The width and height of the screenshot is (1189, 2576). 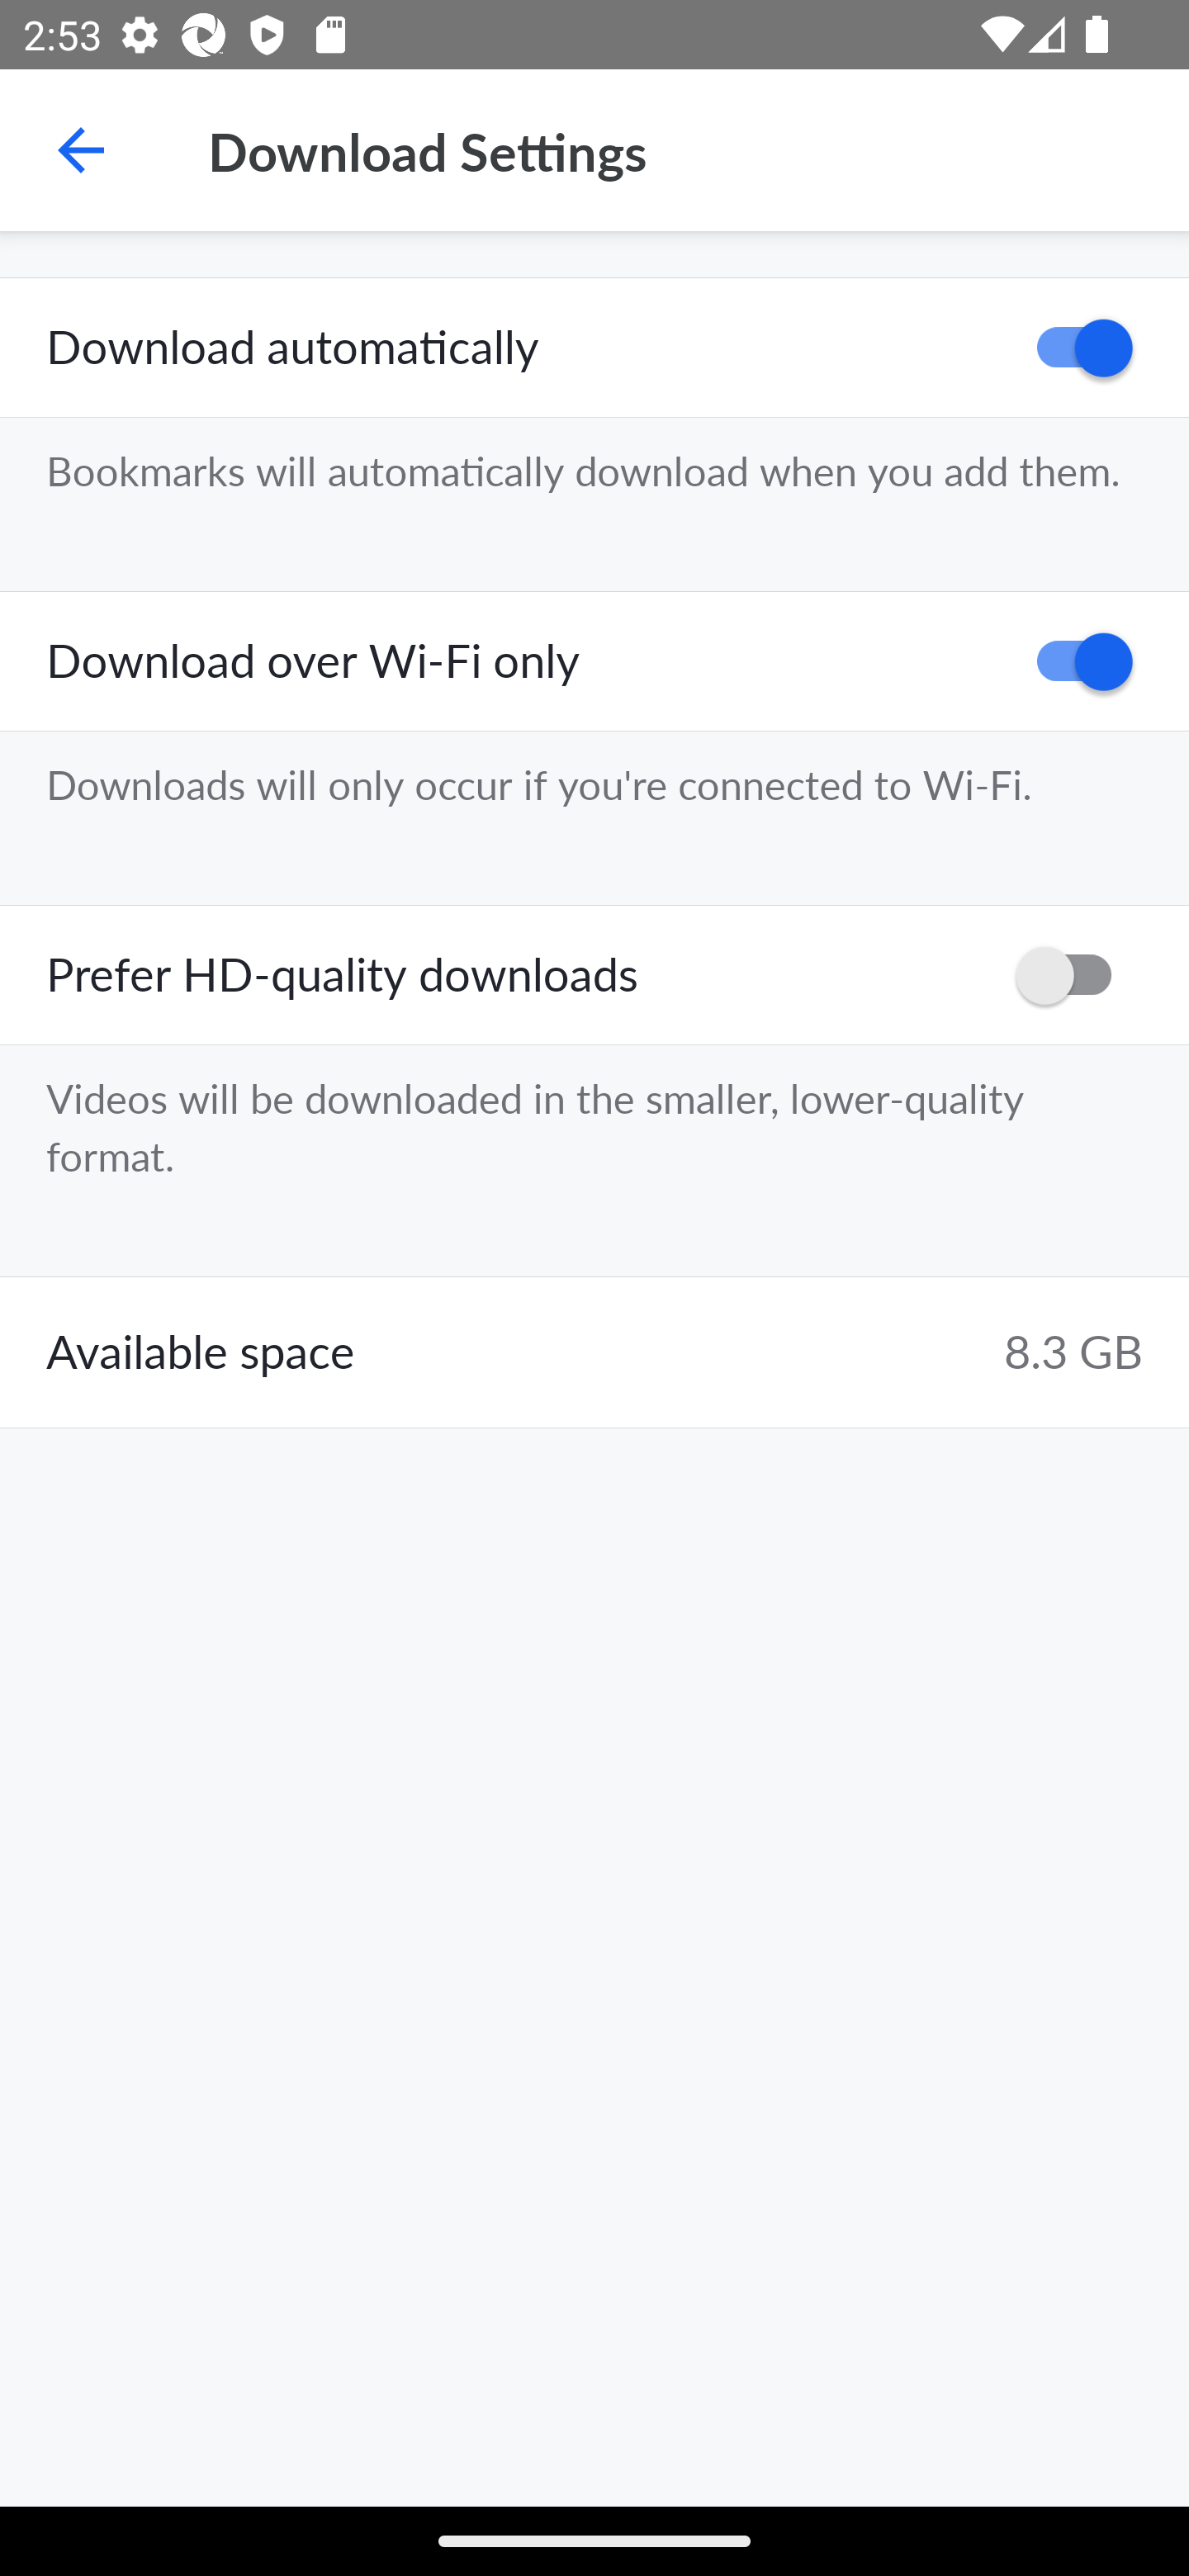 What do you see at coordinates (81, 150) in the screenshot?
I see `Navigate up` at bounding box center [81, 150].